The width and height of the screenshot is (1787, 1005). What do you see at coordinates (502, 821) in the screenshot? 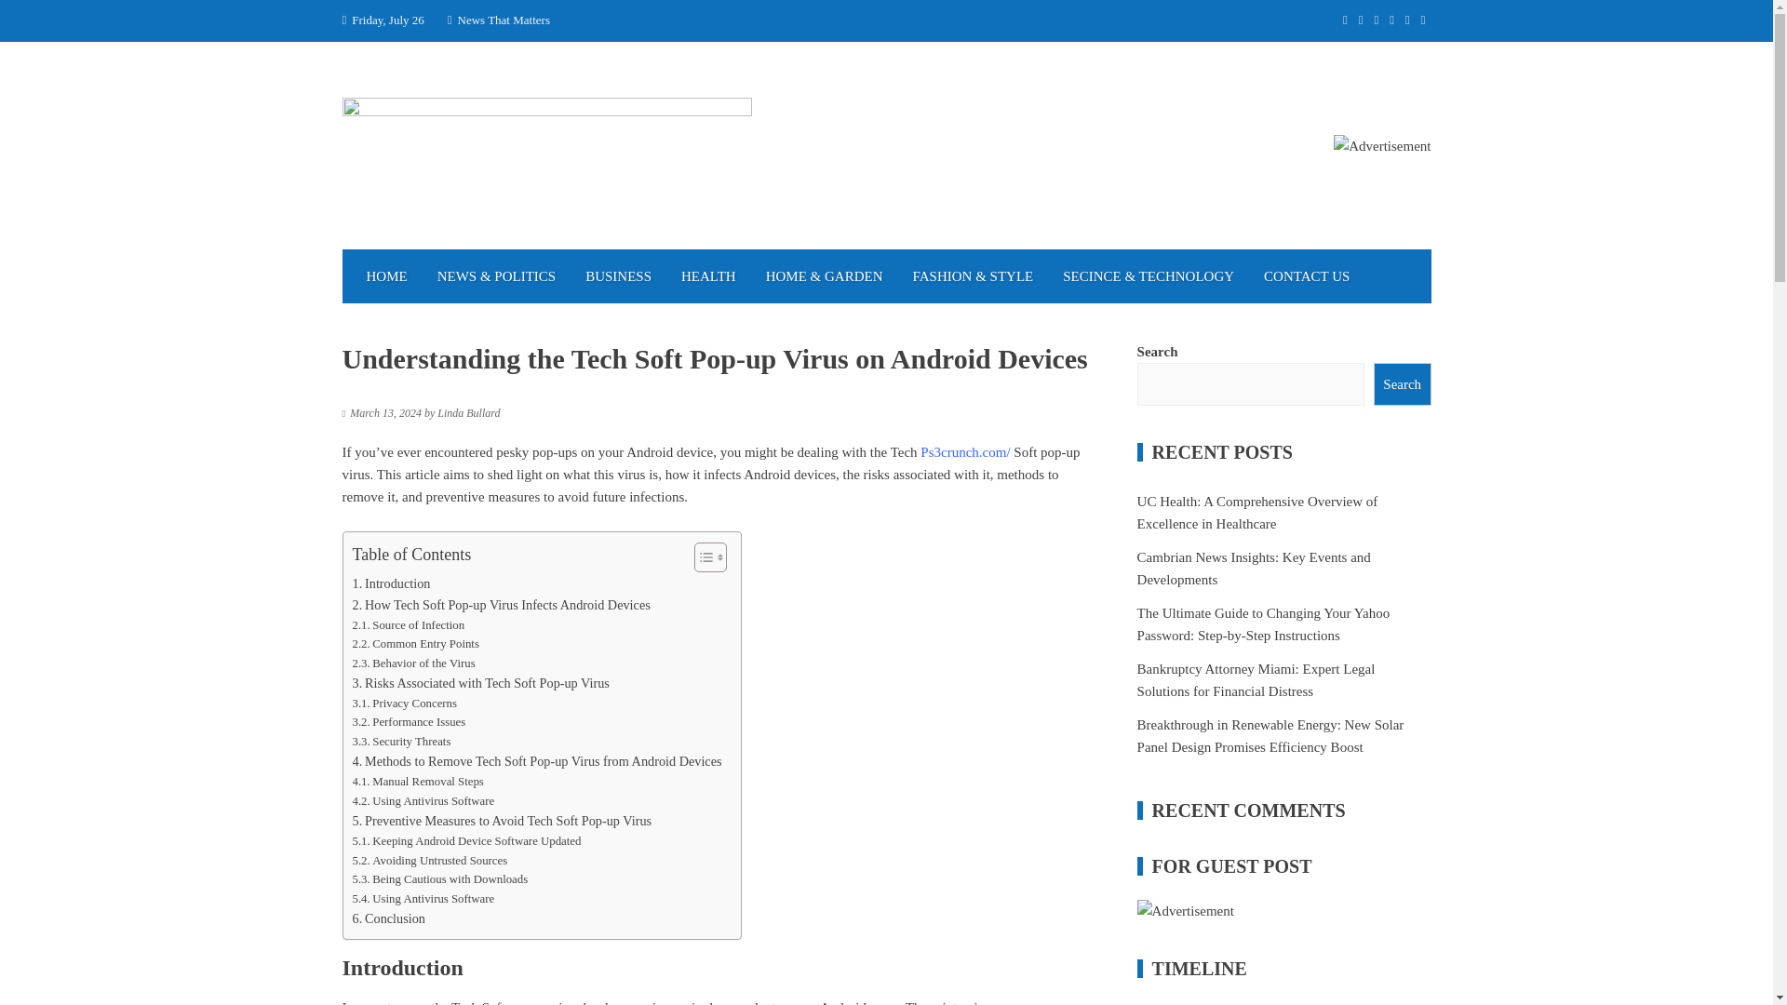
I see `Preventive Measures to Avoid Tech Soft Pop-up Virus` at bounding box center [502, 821].